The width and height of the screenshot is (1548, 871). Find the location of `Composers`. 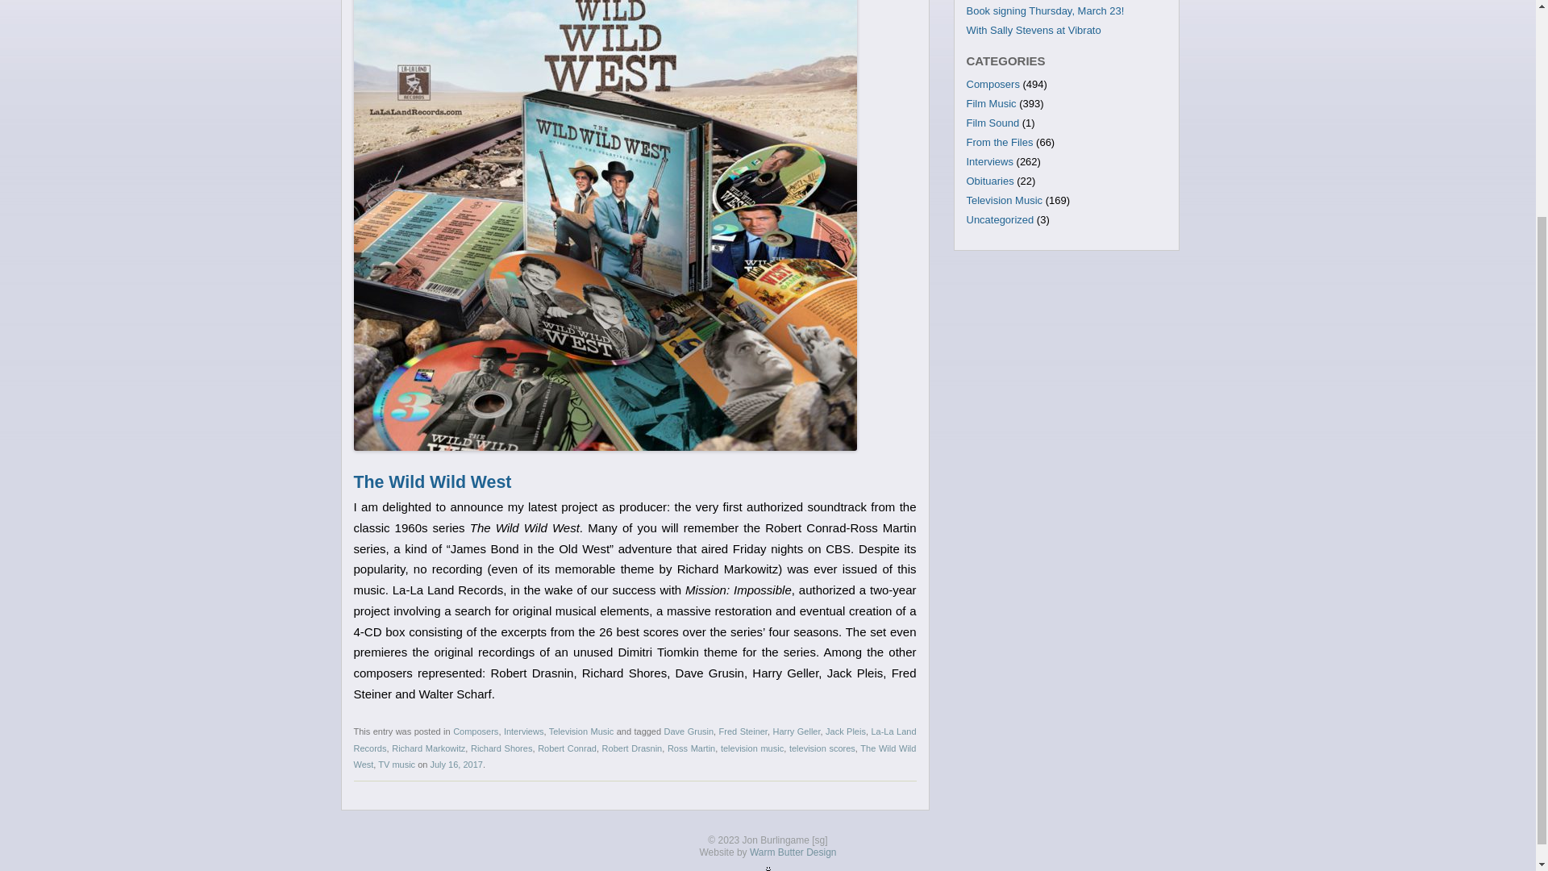

Composers is located at coordinates (992, 84).